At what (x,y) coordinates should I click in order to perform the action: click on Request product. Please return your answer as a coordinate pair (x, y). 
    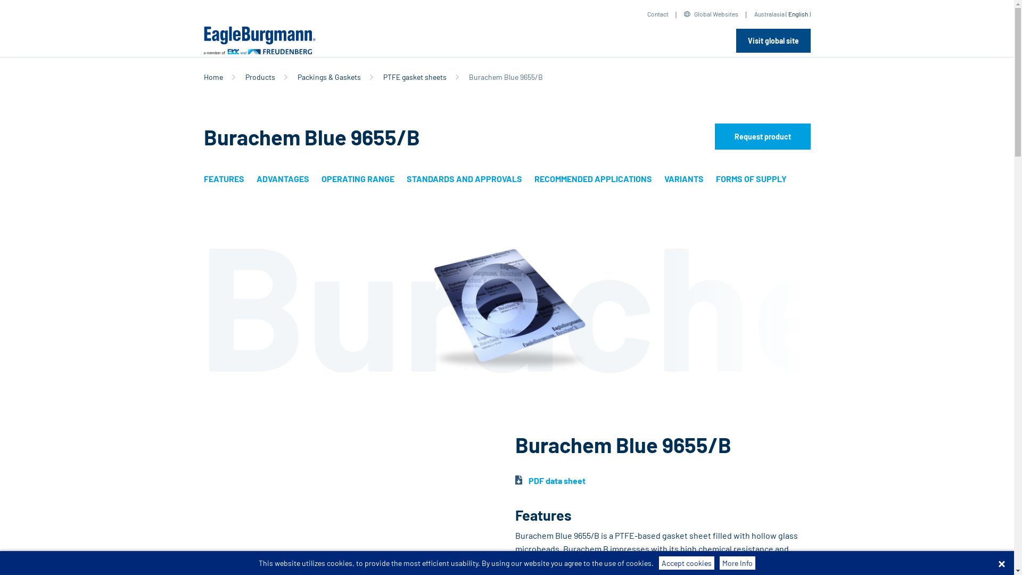
    Looking at the image, I should click on (762, 136).